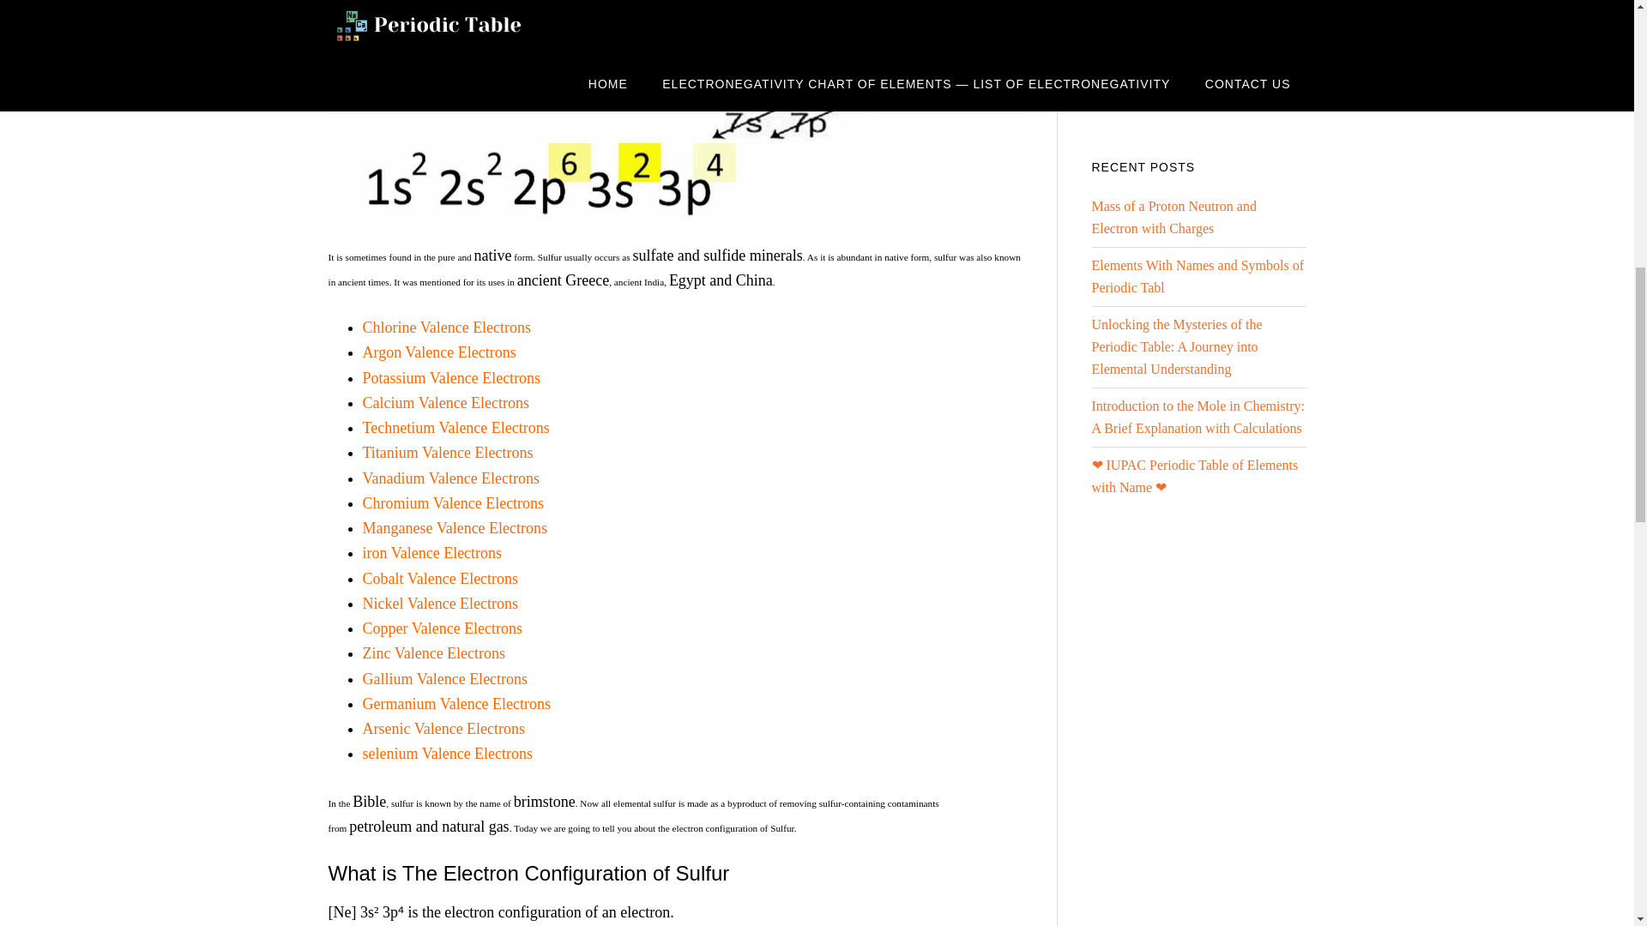  I want to click on Calcium Valence Electrons, so click(445, 403).